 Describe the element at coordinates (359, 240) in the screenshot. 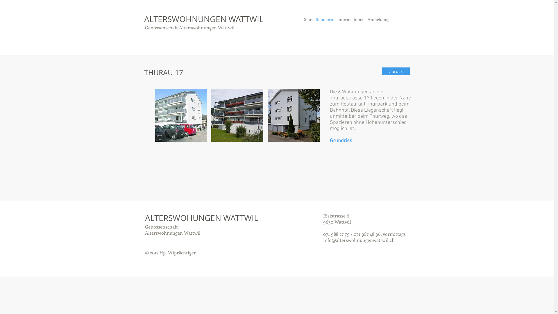

I see `info@alterswohnungenwattwil.ch` at that location.